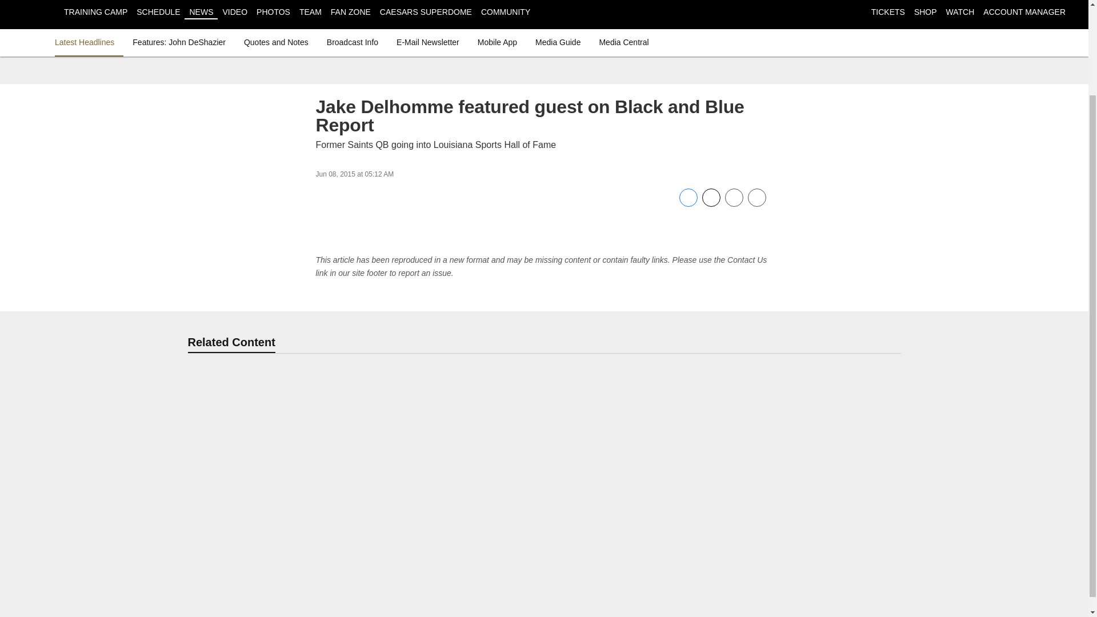 This screenshot has width=1097, height=617. Describe the element at coordinates (623, 42) in the screenshot. I see `Media Central` at that location.